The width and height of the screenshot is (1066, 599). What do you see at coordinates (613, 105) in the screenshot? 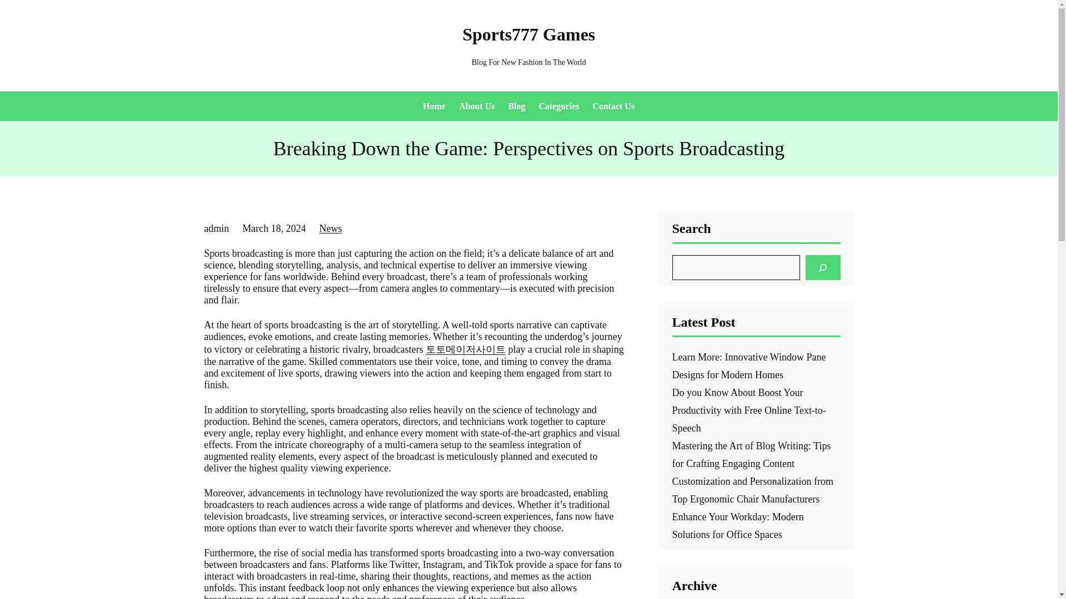
I see `Contact Us` at bounding box center [613, 105].